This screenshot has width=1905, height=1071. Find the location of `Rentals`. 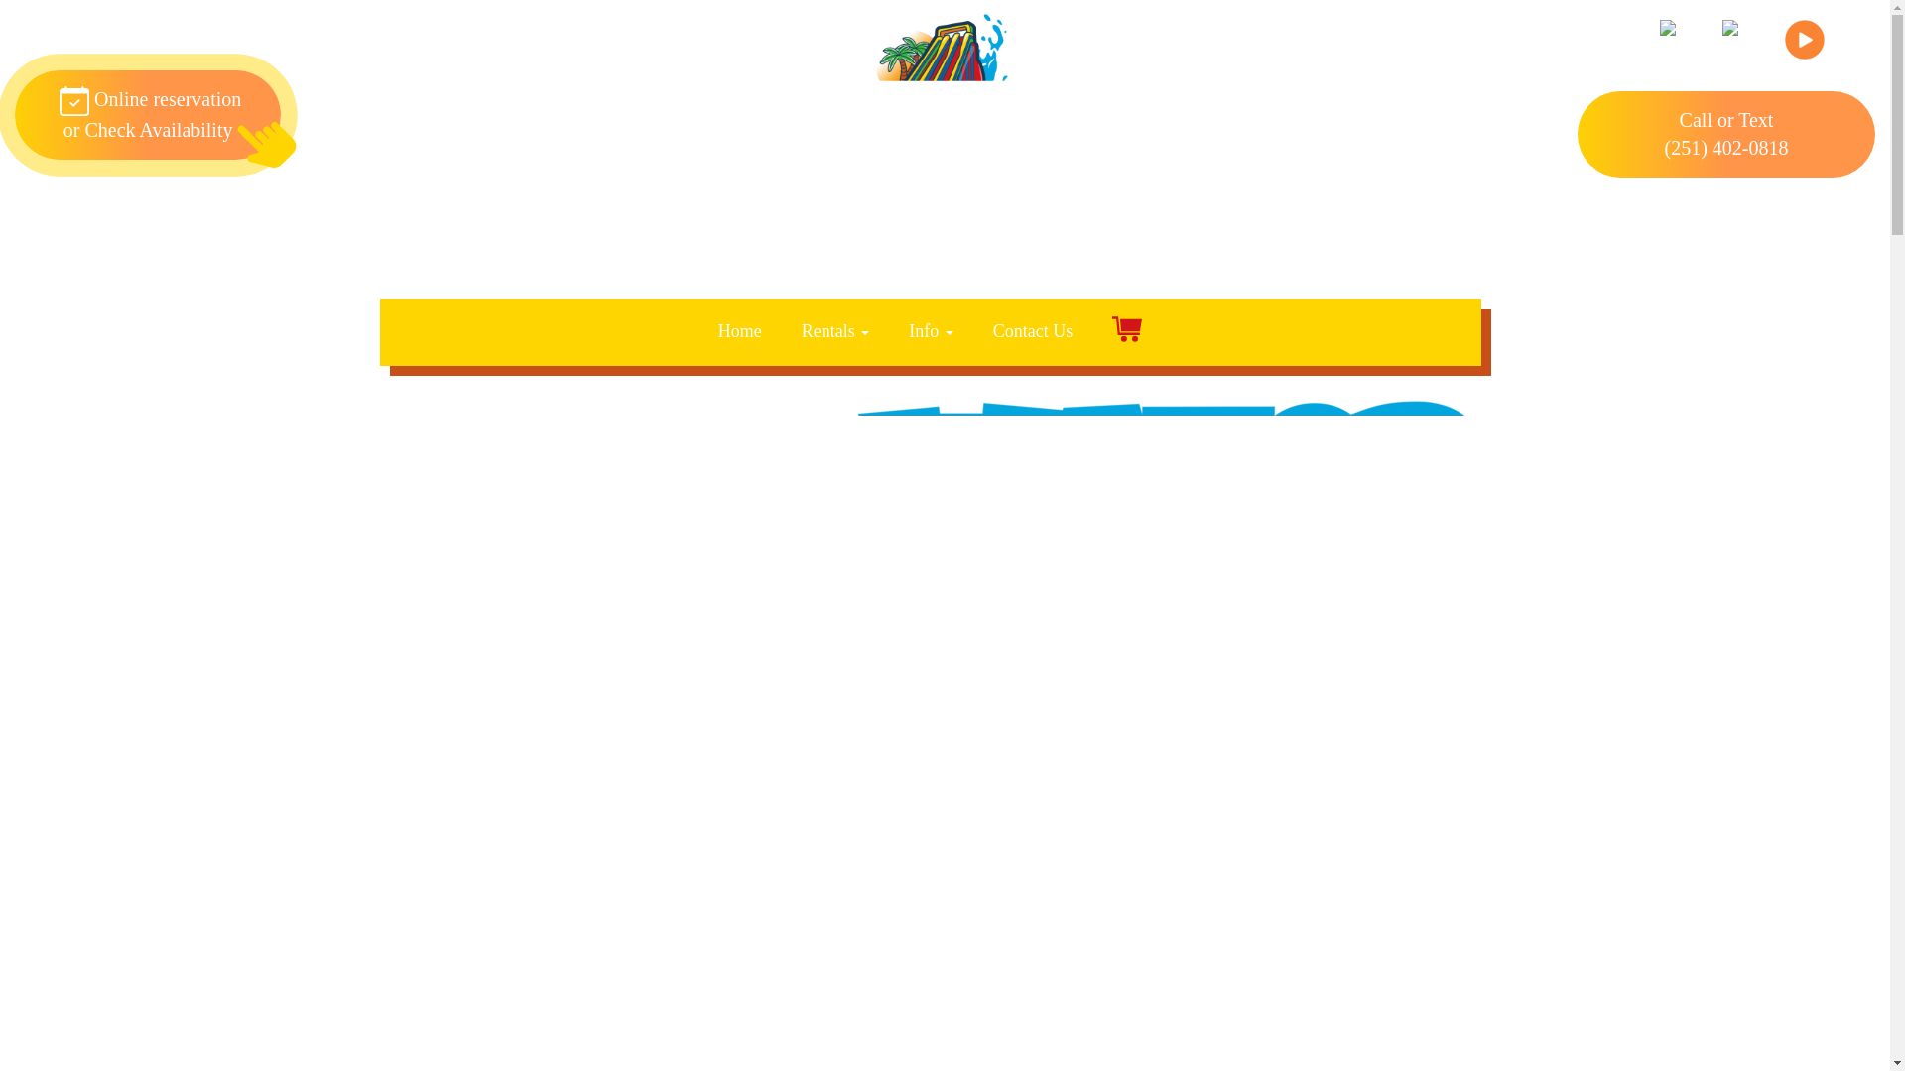

Rentals is located at coordinates (1679, 51).